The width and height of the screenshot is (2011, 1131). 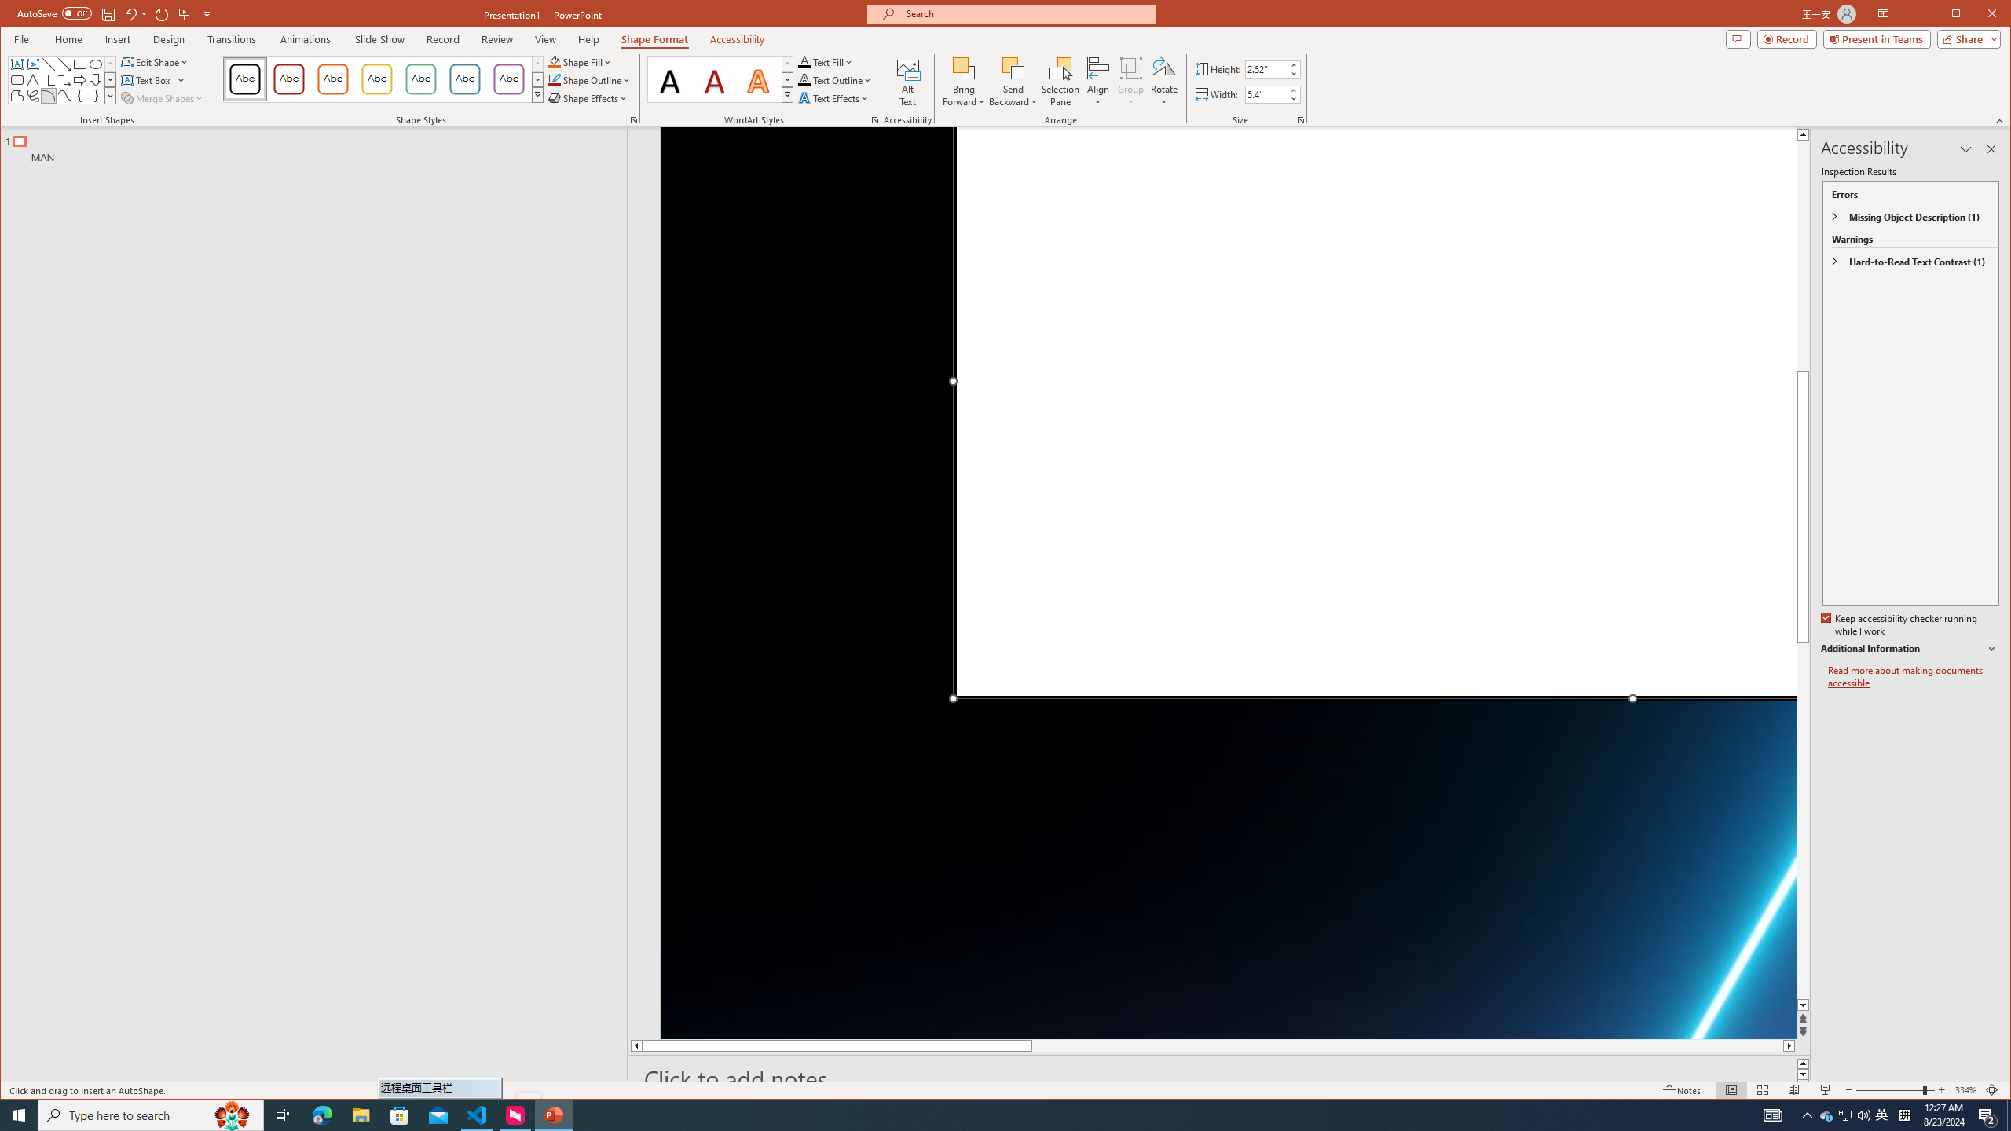 What do you see at coordinates (788, 94) in the screenshot?
I see `Quick Access Toolbar` at bounding box center [788, 94].